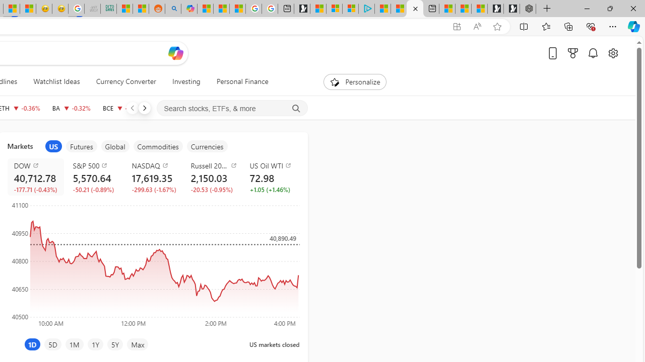 This screenshot has height=362, width=645. Describe the element at coordinates (123, 108) in the screenshot. I see `BCE BCE Inc decrease 34.55 -0.08 -0.22%` at that location.